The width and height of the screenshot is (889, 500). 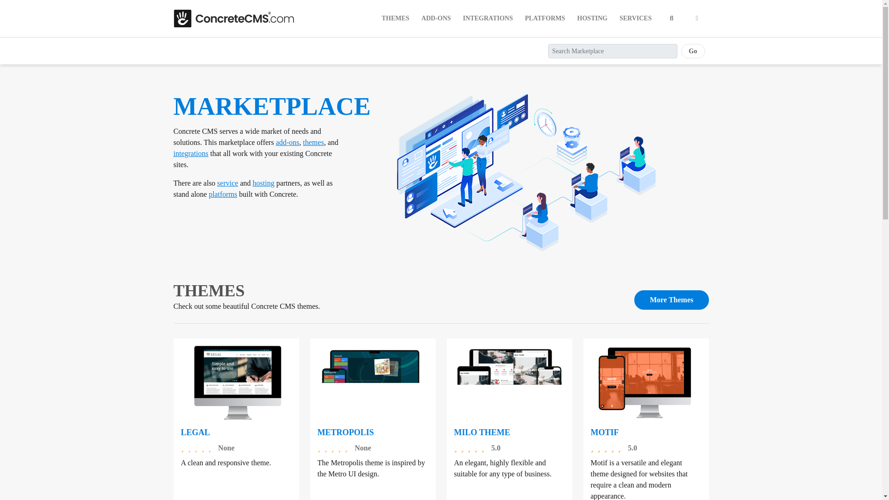 I want to click on platforms, so click(x=223, y=194).